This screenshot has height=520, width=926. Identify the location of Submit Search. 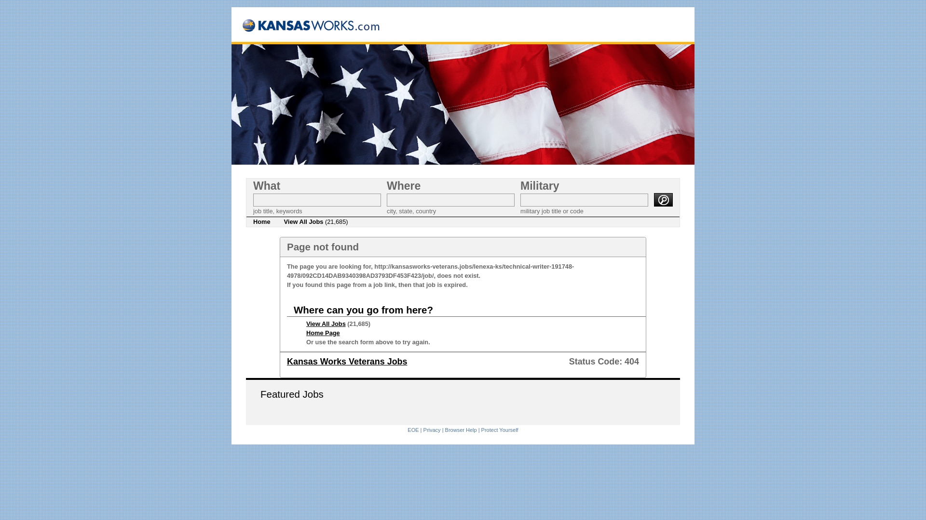
(663, 199).